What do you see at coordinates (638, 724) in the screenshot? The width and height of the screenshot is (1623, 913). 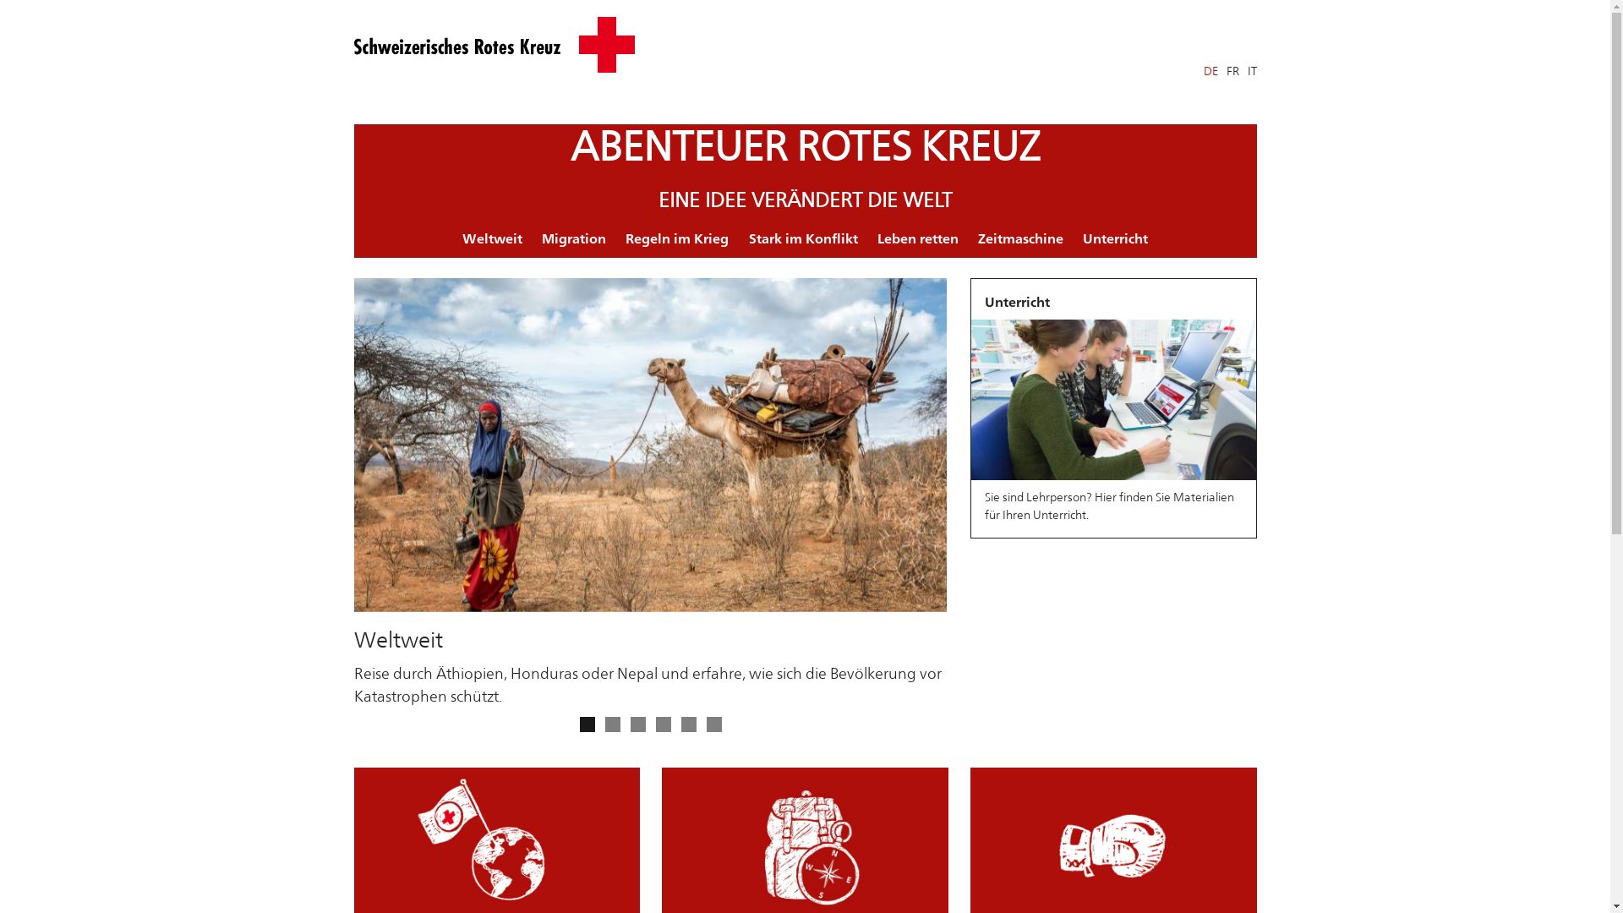 I see `3` at bounding box center [638, 724].